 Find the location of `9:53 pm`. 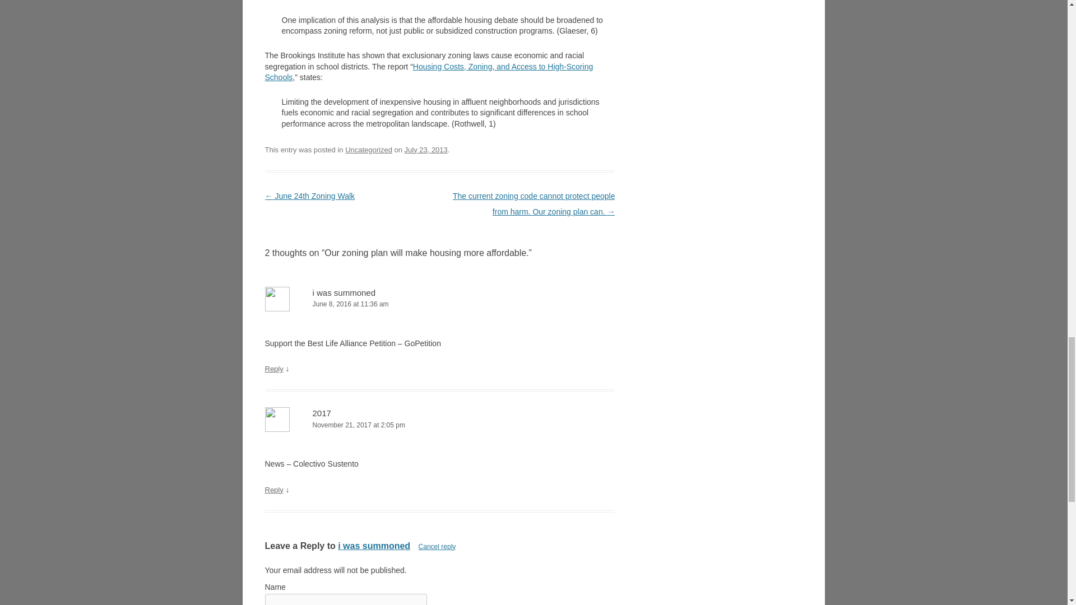

9:53 pm is located at coordinates (426, 150).